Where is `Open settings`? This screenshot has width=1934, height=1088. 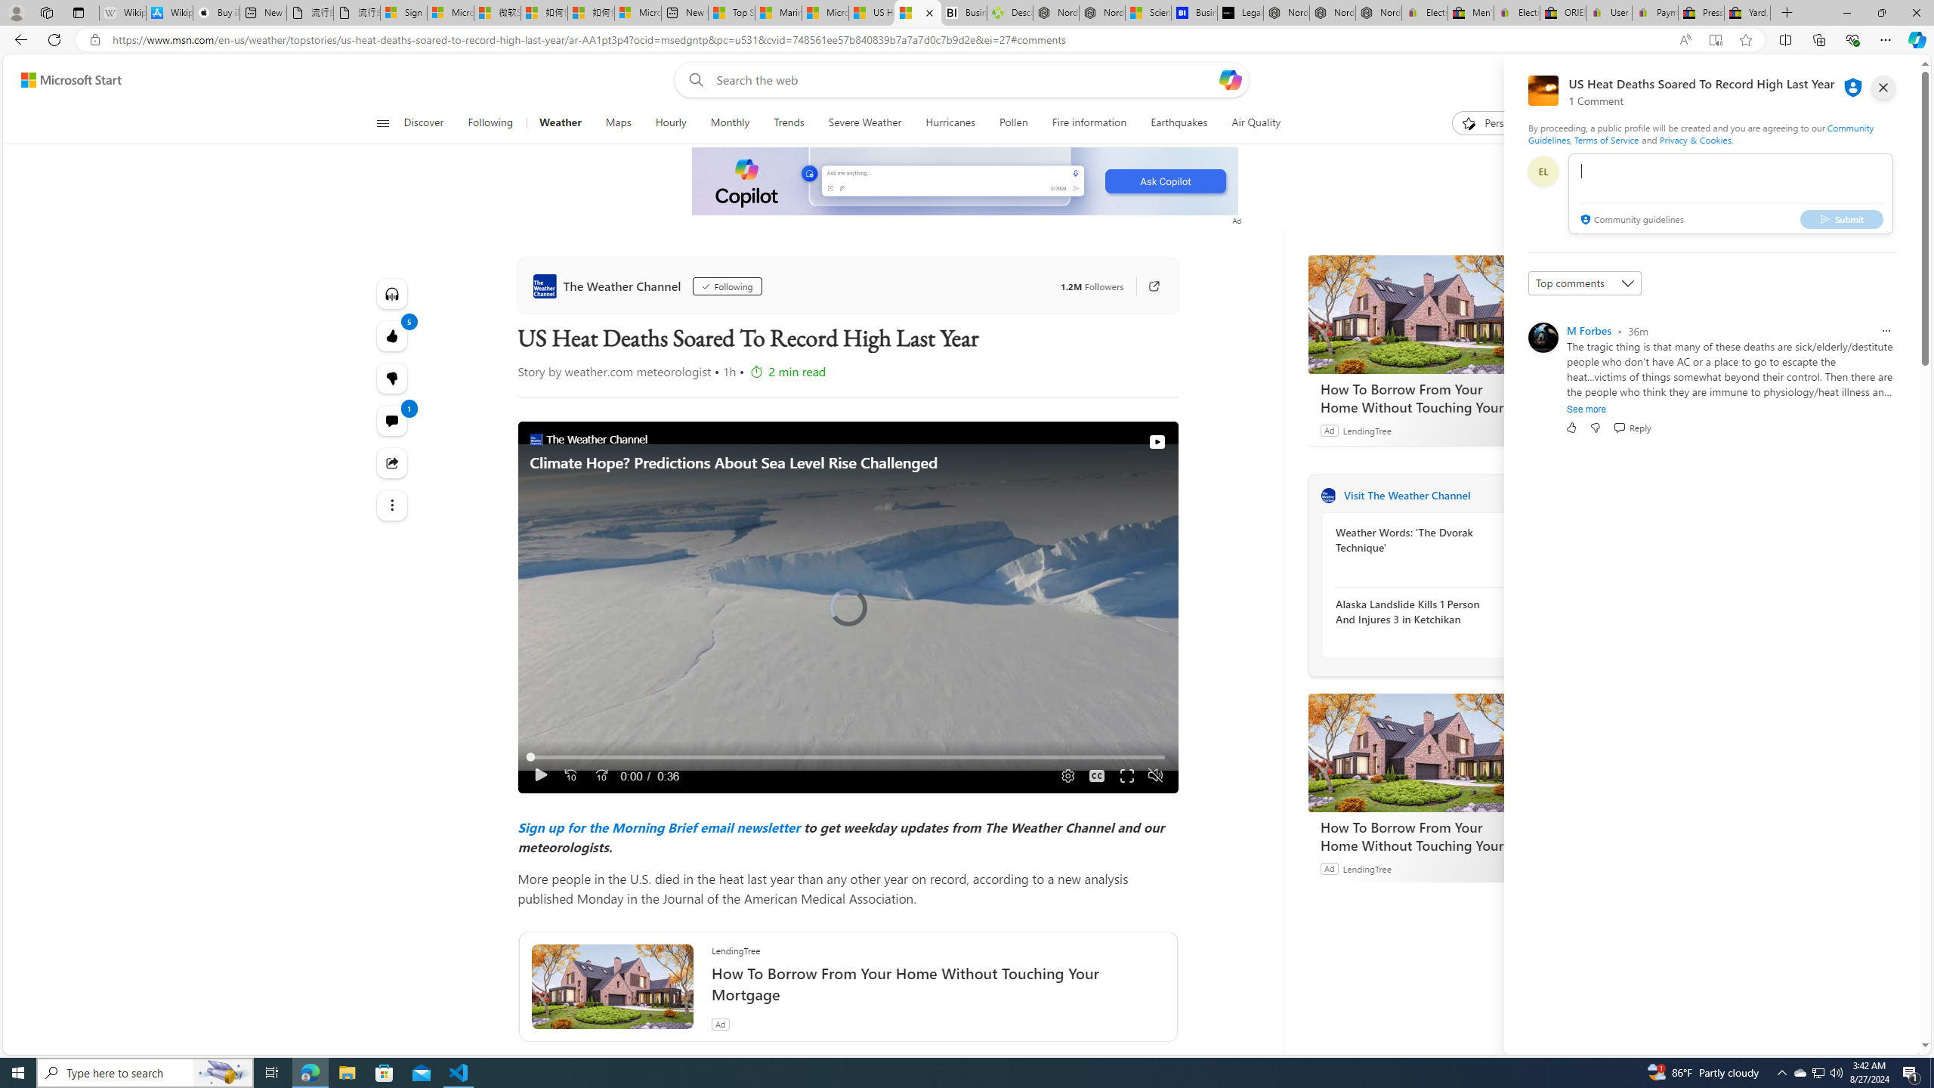
Open settings is located at coordinates (1886, 80).